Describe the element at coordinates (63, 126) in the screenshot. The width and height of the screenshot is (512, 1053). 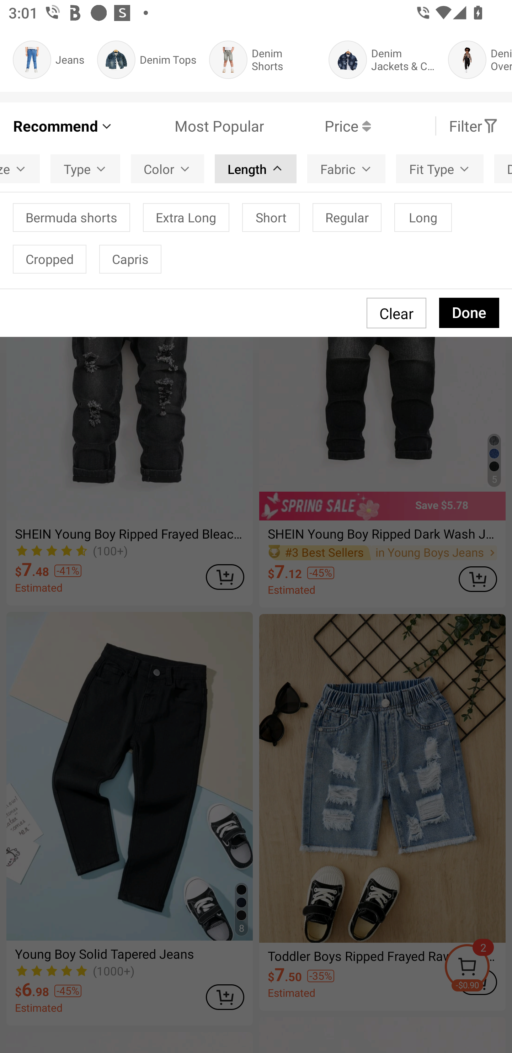
I see `Recommend` at that location.